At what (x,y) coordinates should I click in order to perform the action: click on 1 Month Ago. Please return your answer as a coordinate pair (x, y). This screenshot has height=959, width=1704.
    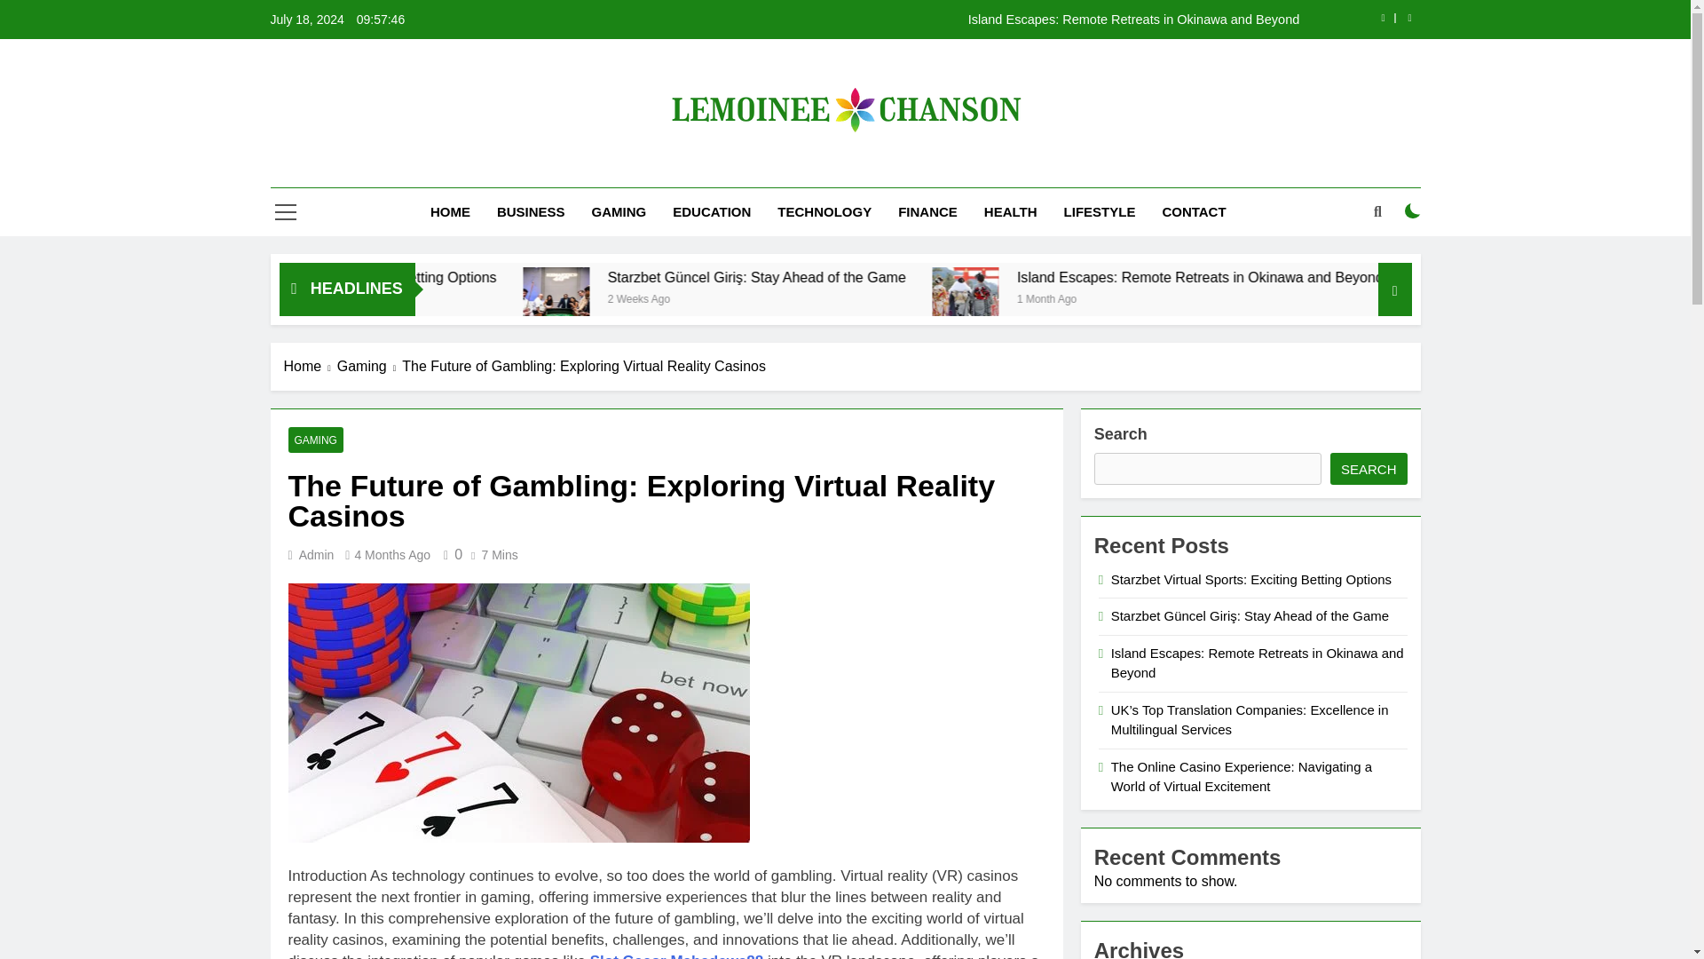
    Looking at the image, I should click on (1262, 298).